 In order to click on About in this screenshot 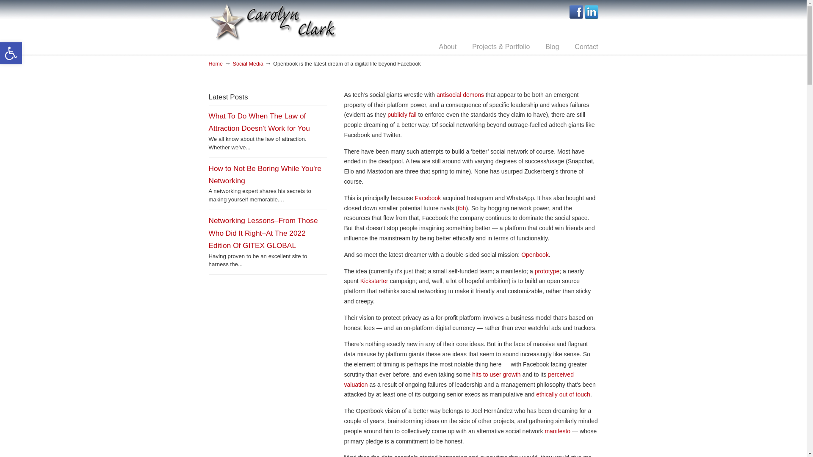, I will do `click(248, 63)`.